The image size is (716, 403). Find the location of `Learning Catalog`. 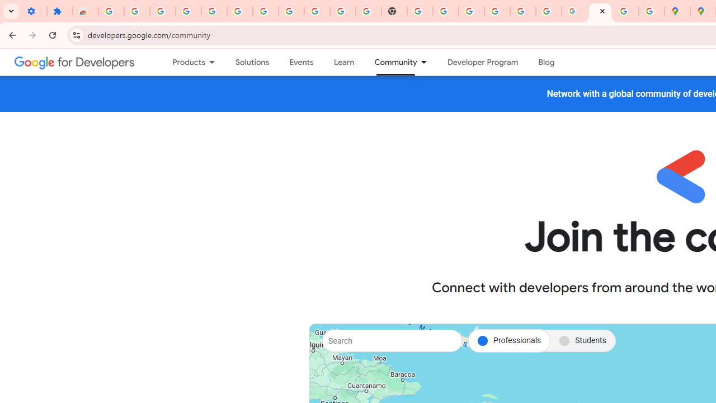

Learning Catalog is located at coordinates (343, 62).